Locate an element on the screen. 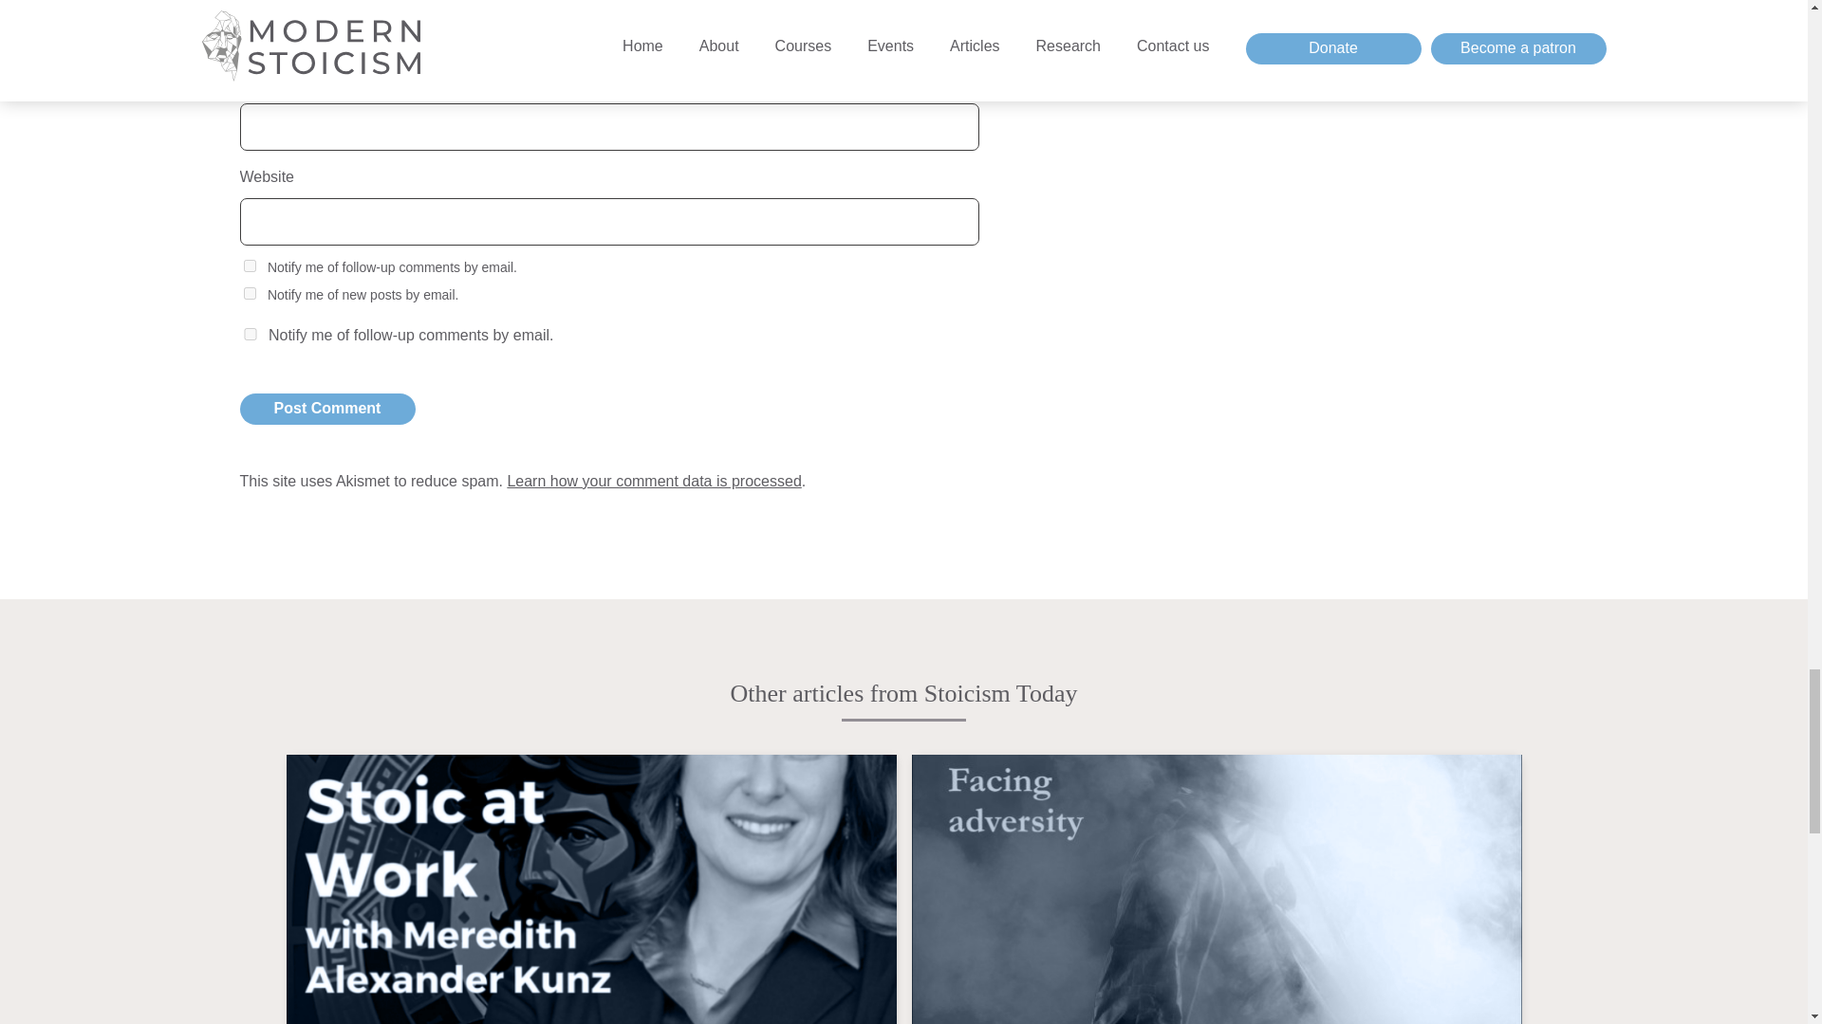 The image size is (1822, 1024). subscribe is located at coordinates (249, 265).